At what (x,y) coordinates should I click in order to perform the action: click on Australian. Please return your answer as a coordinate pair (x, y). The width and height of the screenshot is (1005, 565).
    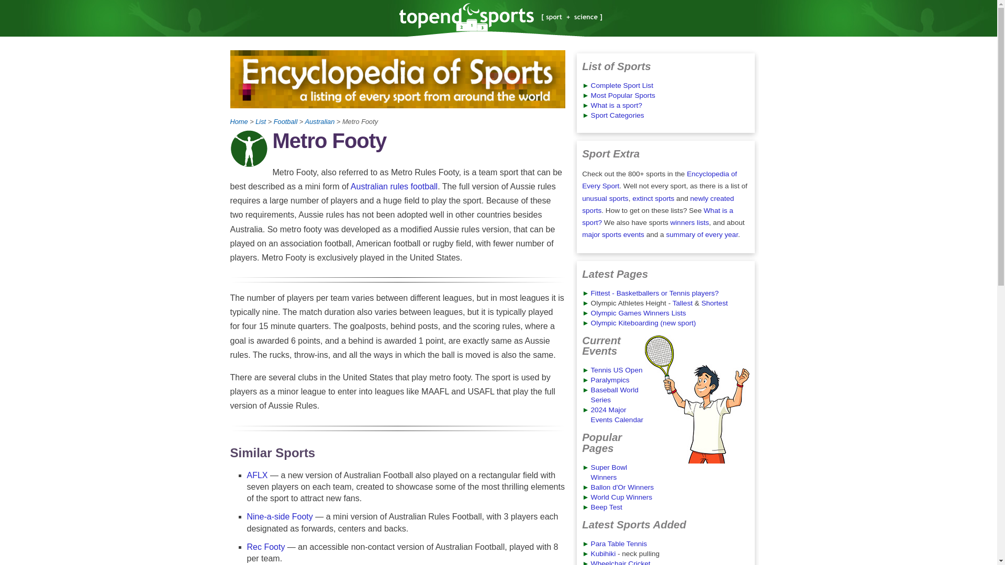
    Looking at the image, I should click on (319, 121).